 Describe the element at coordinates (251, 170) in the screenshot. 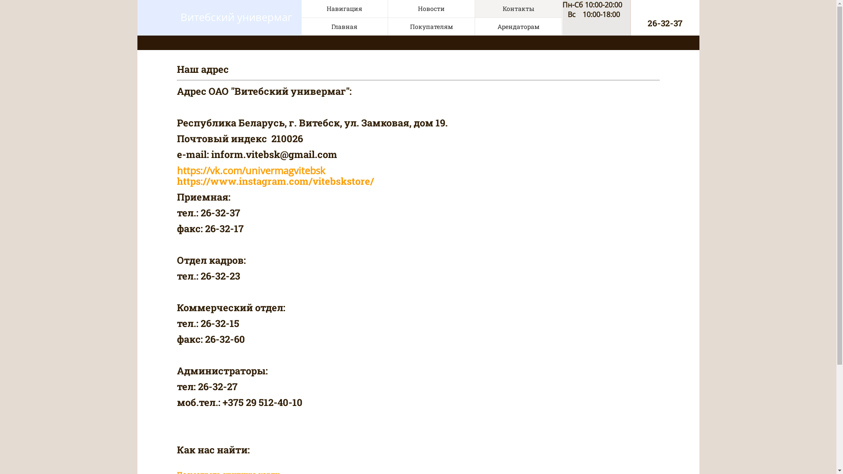

I see `https://vk.com/univermagvitebsk` at that location.